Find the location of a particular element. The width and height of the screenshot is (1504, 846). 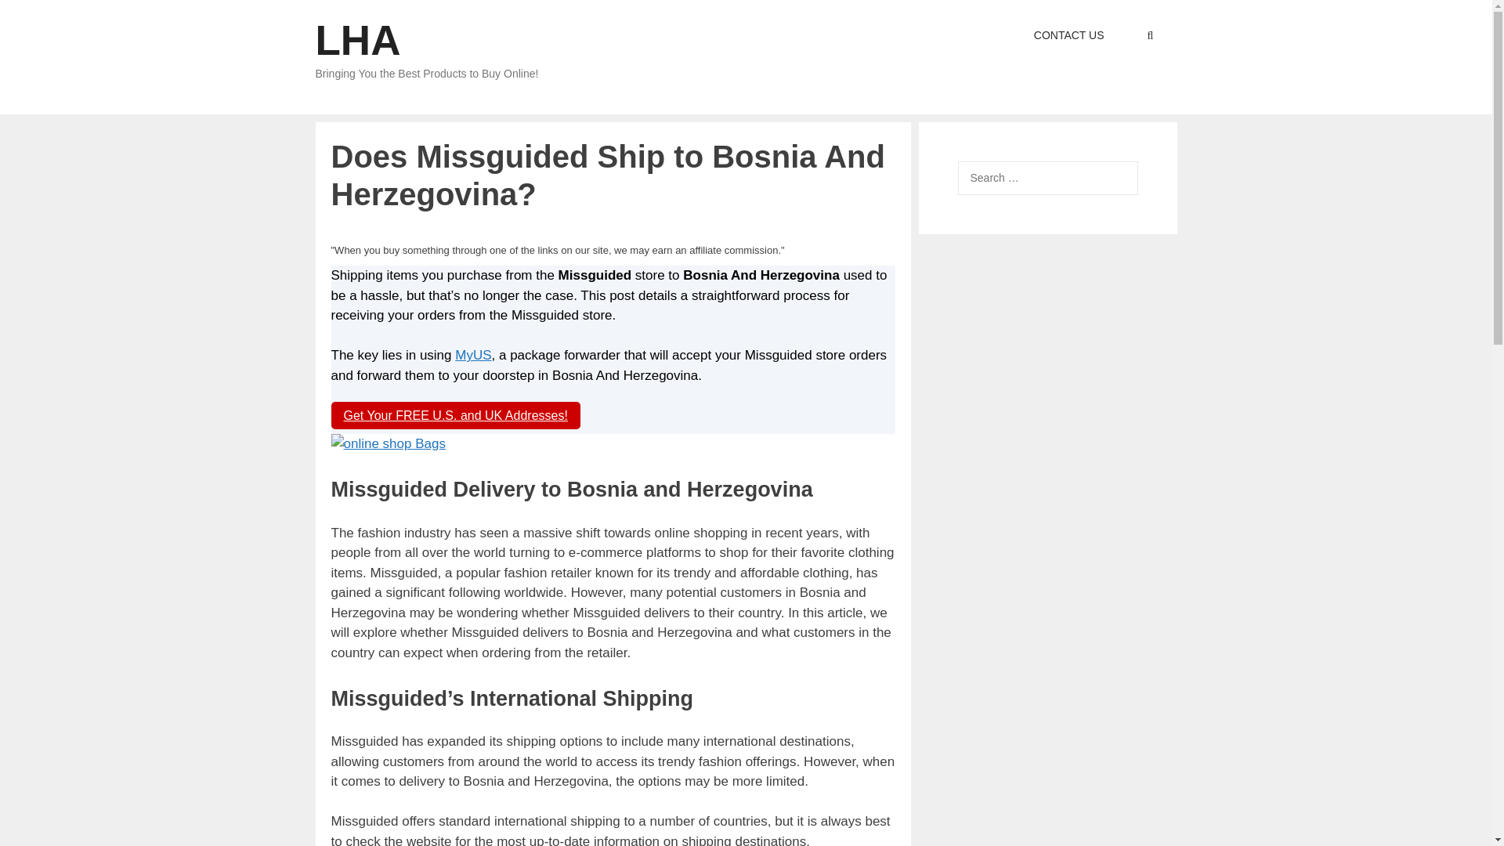

Search for: is located at coordinates (1047, 179).